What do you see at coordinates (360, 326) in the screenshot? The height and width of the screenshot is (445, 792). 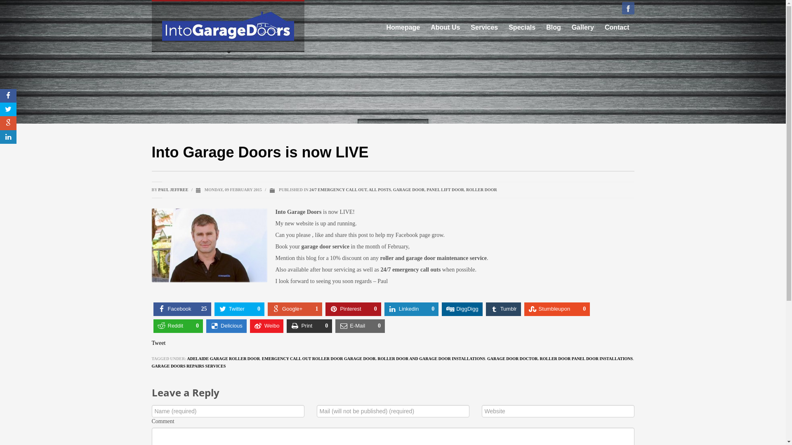 I see `E-Mail
0` at bounding box center [360, 326].